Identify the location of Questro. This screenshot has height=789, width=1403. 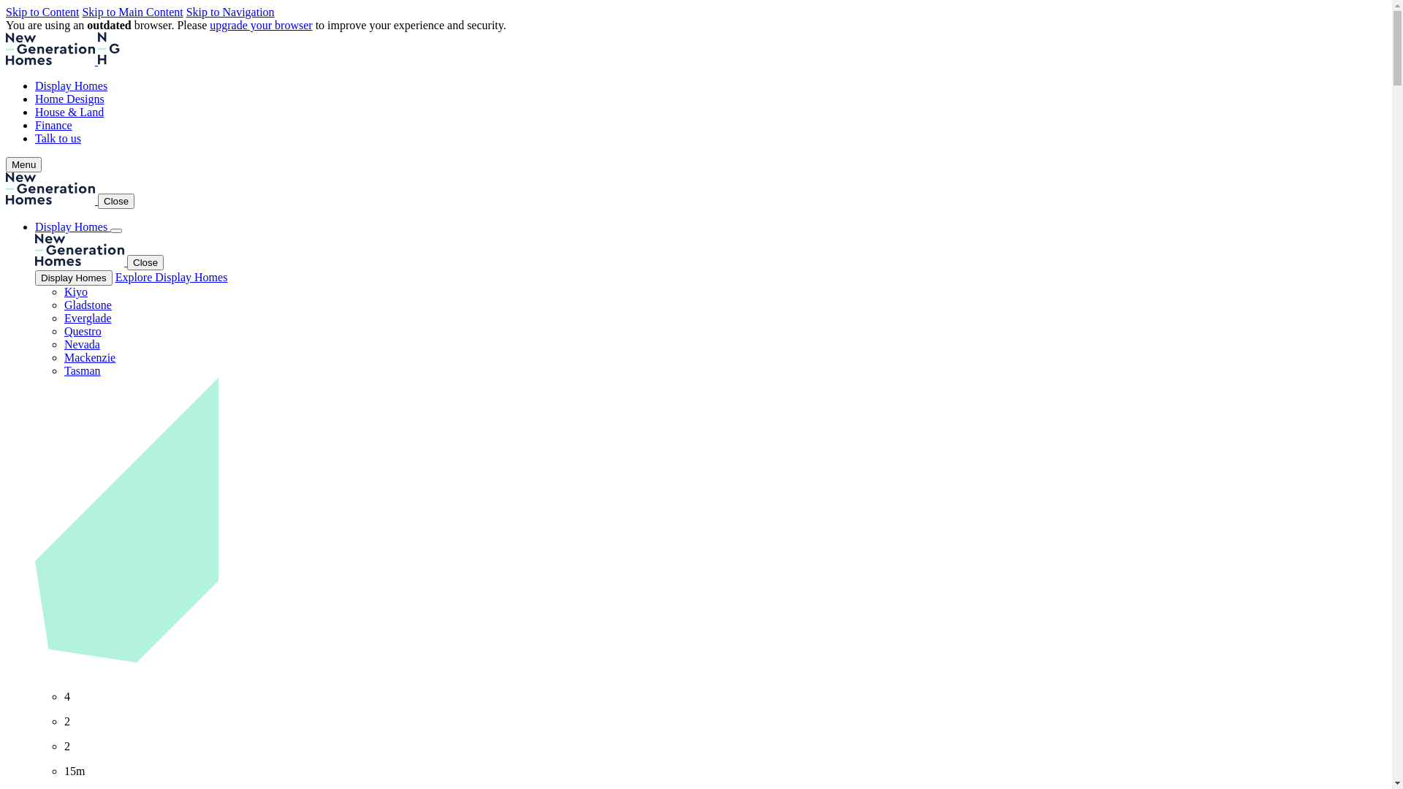
(83, 332).